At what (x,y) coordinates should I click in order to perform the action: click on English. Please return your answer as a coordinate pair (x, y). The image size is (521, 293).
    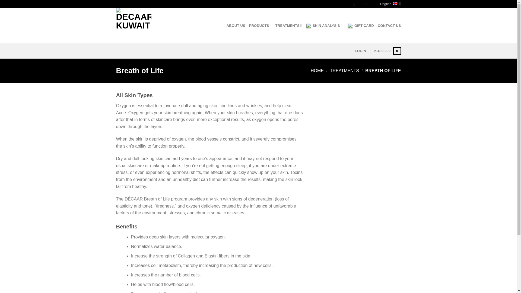
    Looking at the image, I should click on (390, 4).